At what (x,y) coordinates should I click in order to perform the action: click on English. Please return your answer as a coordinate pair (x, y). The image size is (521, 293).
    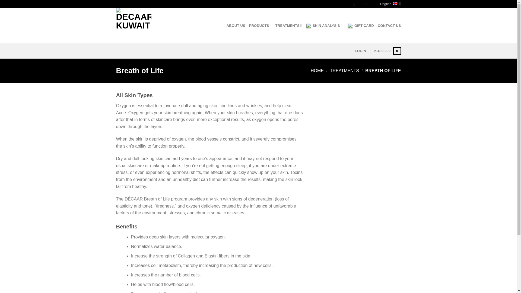
    Looking at the image, I should click on (390, 4).